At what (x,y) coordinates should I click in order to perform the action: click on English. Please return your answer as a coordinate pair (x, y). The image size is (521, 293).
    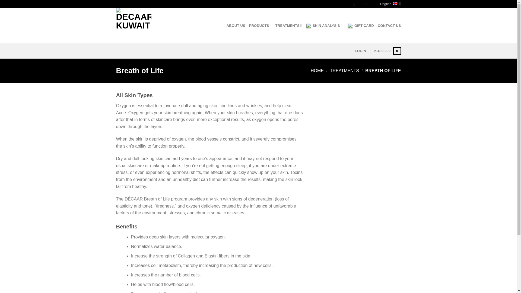
    Looking at the image, I should click on (390, 4).